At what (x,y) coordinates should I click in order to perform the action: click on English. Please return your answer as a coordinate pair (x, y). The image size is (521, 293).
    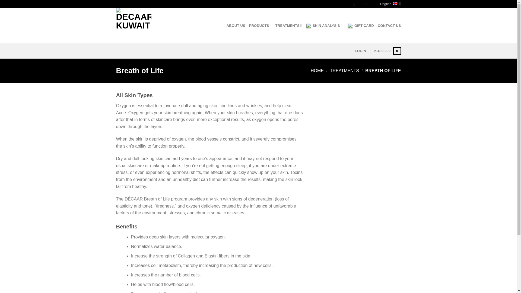
    Looking at the image, I should click on (390, 4).